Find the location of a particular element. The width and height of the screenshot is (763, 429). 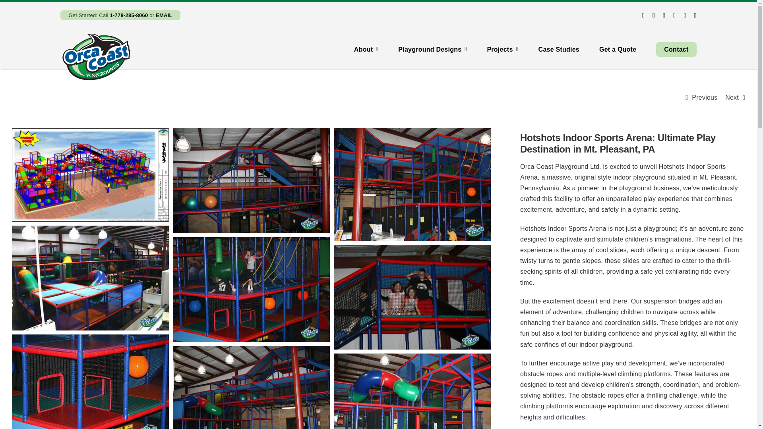

7hotshots is located at coordinates (412, 184).